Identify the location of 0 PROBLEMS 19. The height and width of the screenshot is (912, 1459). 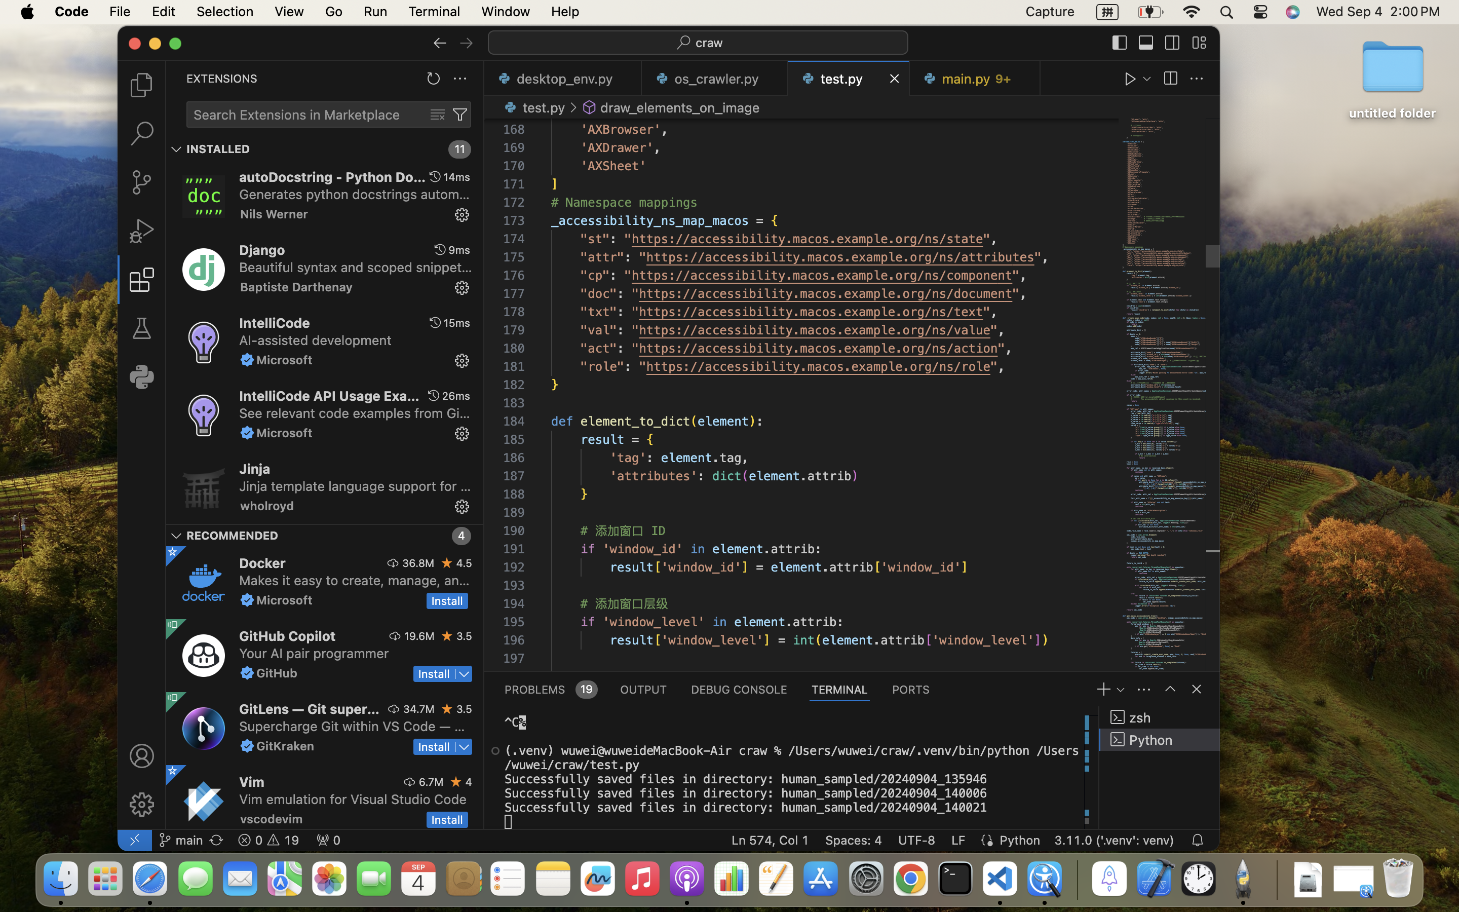
(551, 689).